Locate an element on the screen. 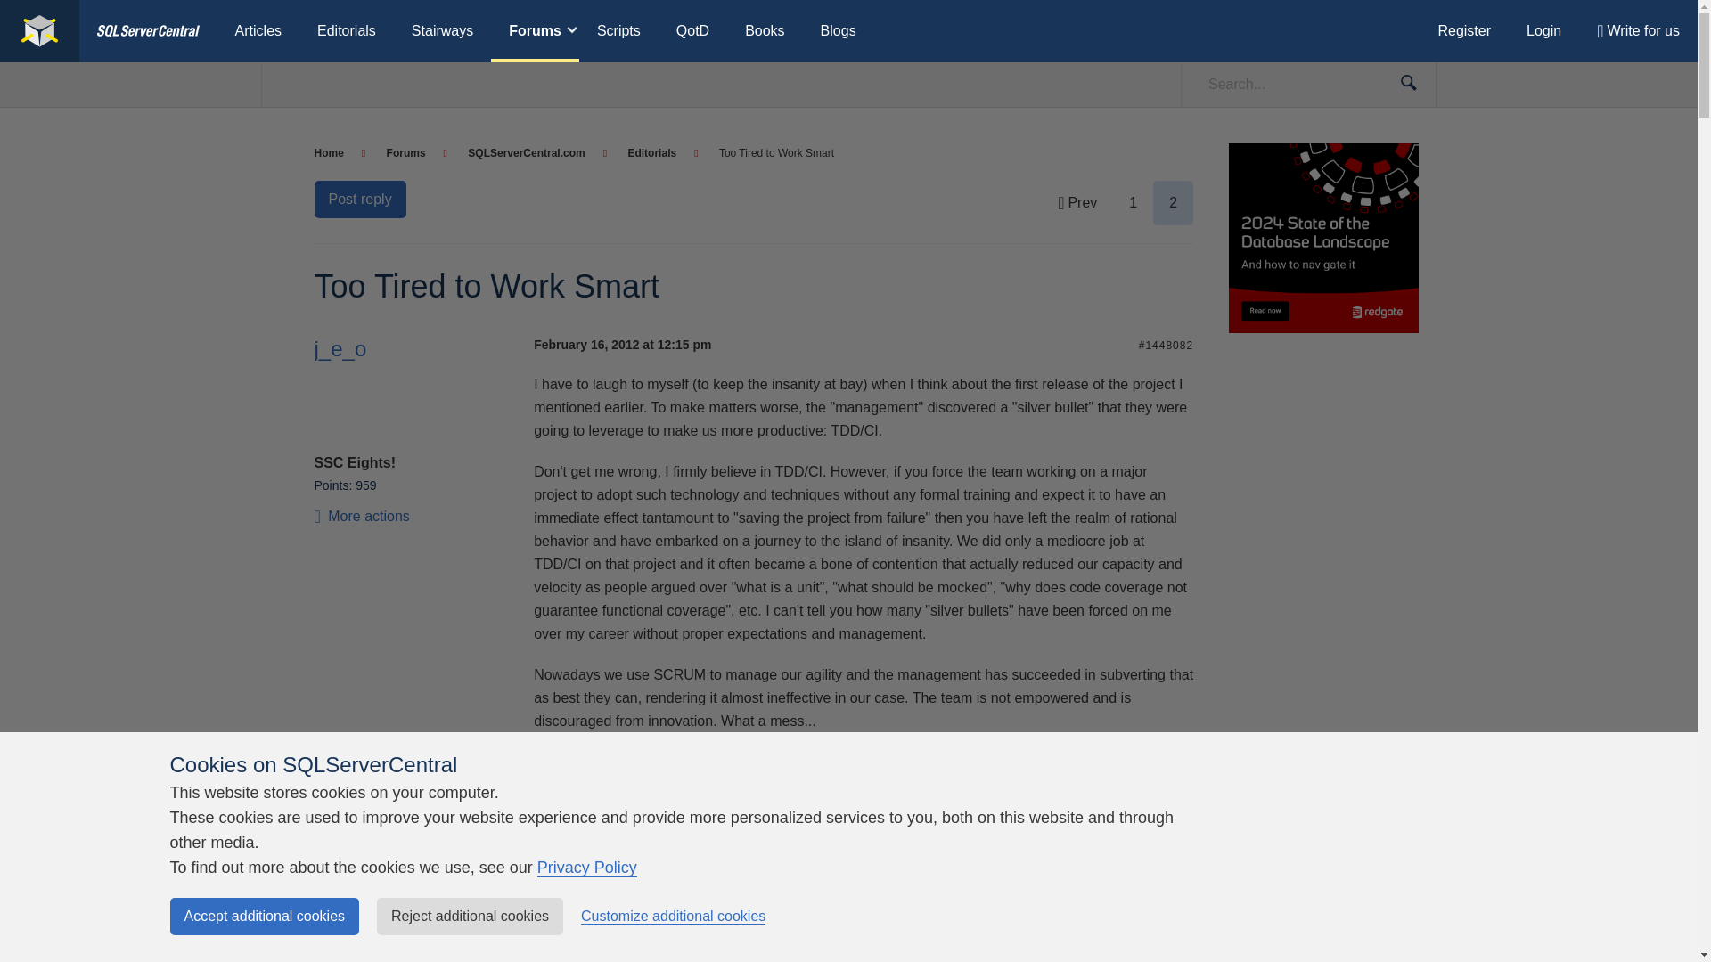 The image size is (1711, 962). Register is located at coordinates (1464, 31).